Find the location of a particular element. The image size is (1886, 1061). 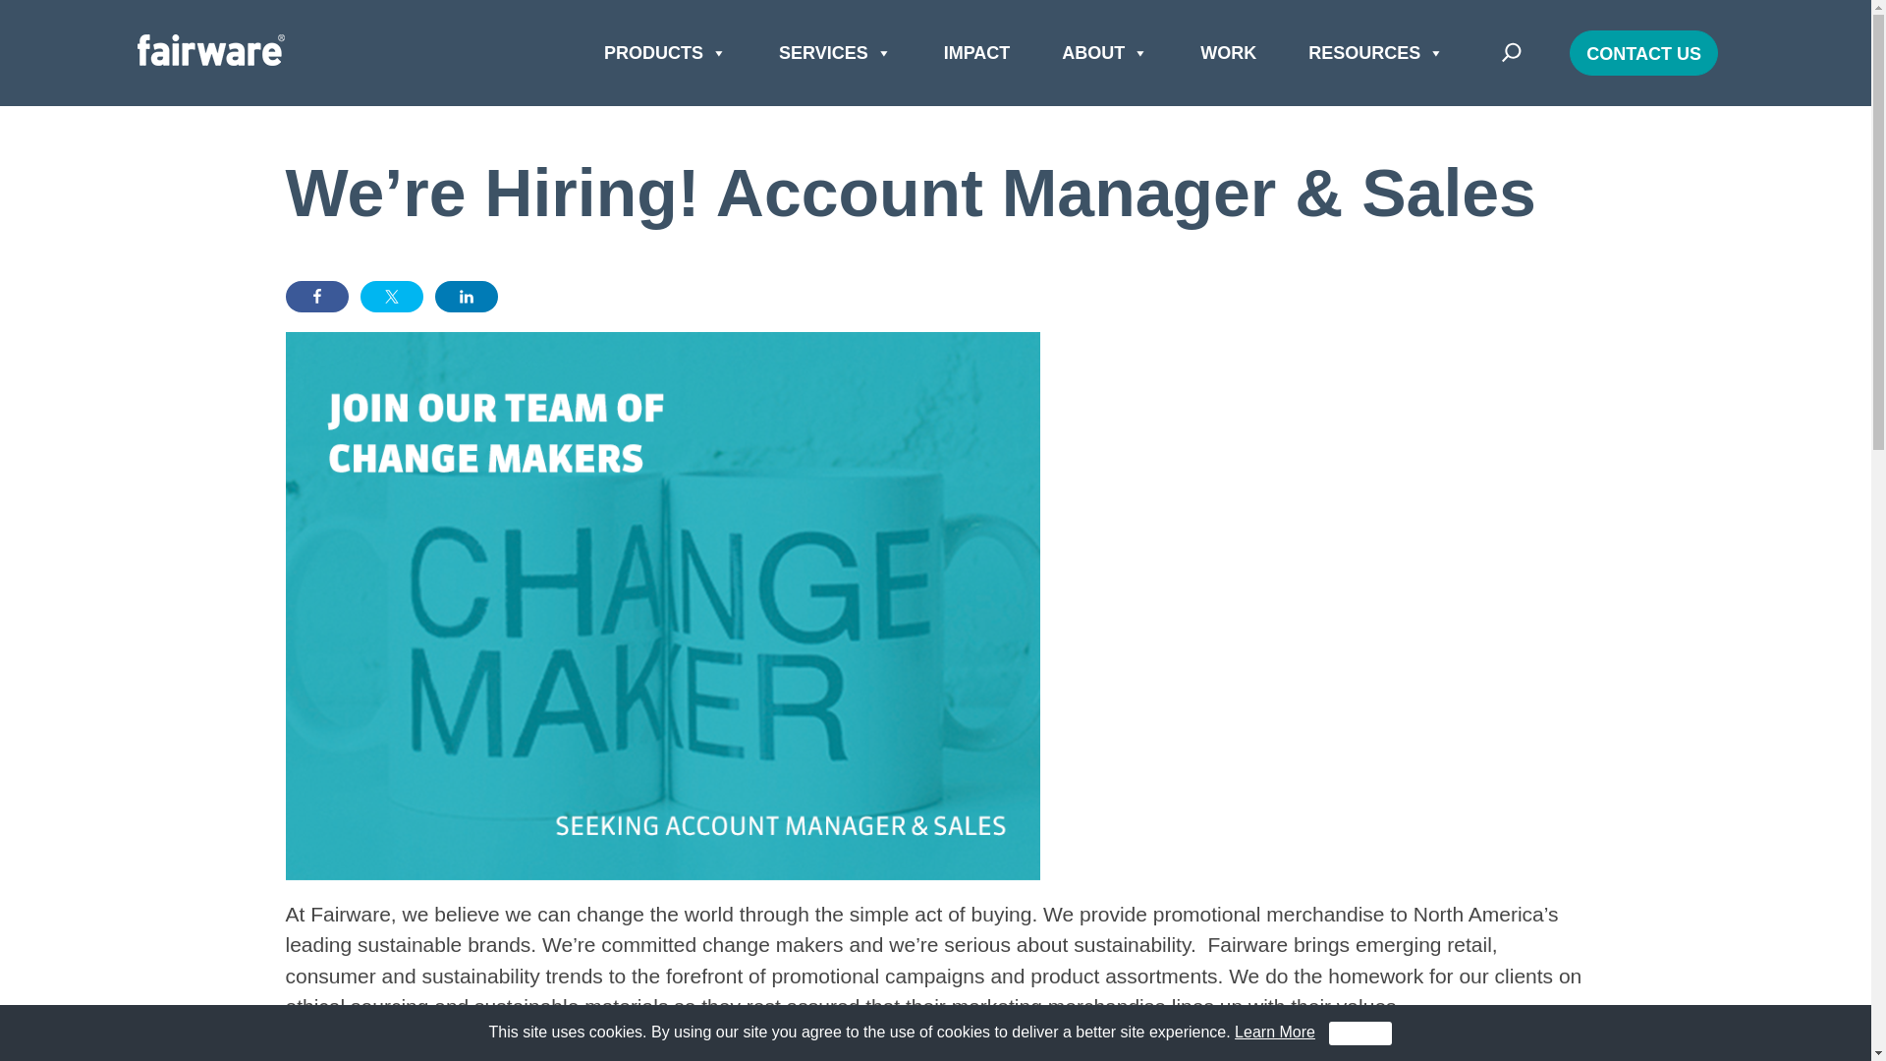

PRODUCTS is located at coordinates (665, 53).